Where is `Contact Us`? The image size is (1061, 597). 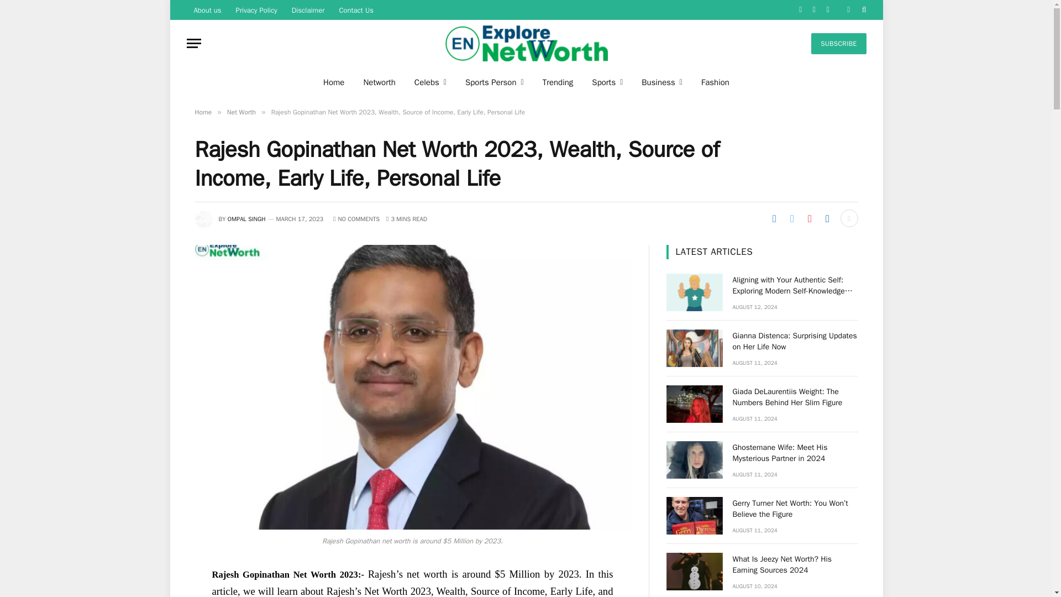 Contact Us is located at coordinates (356, 10).